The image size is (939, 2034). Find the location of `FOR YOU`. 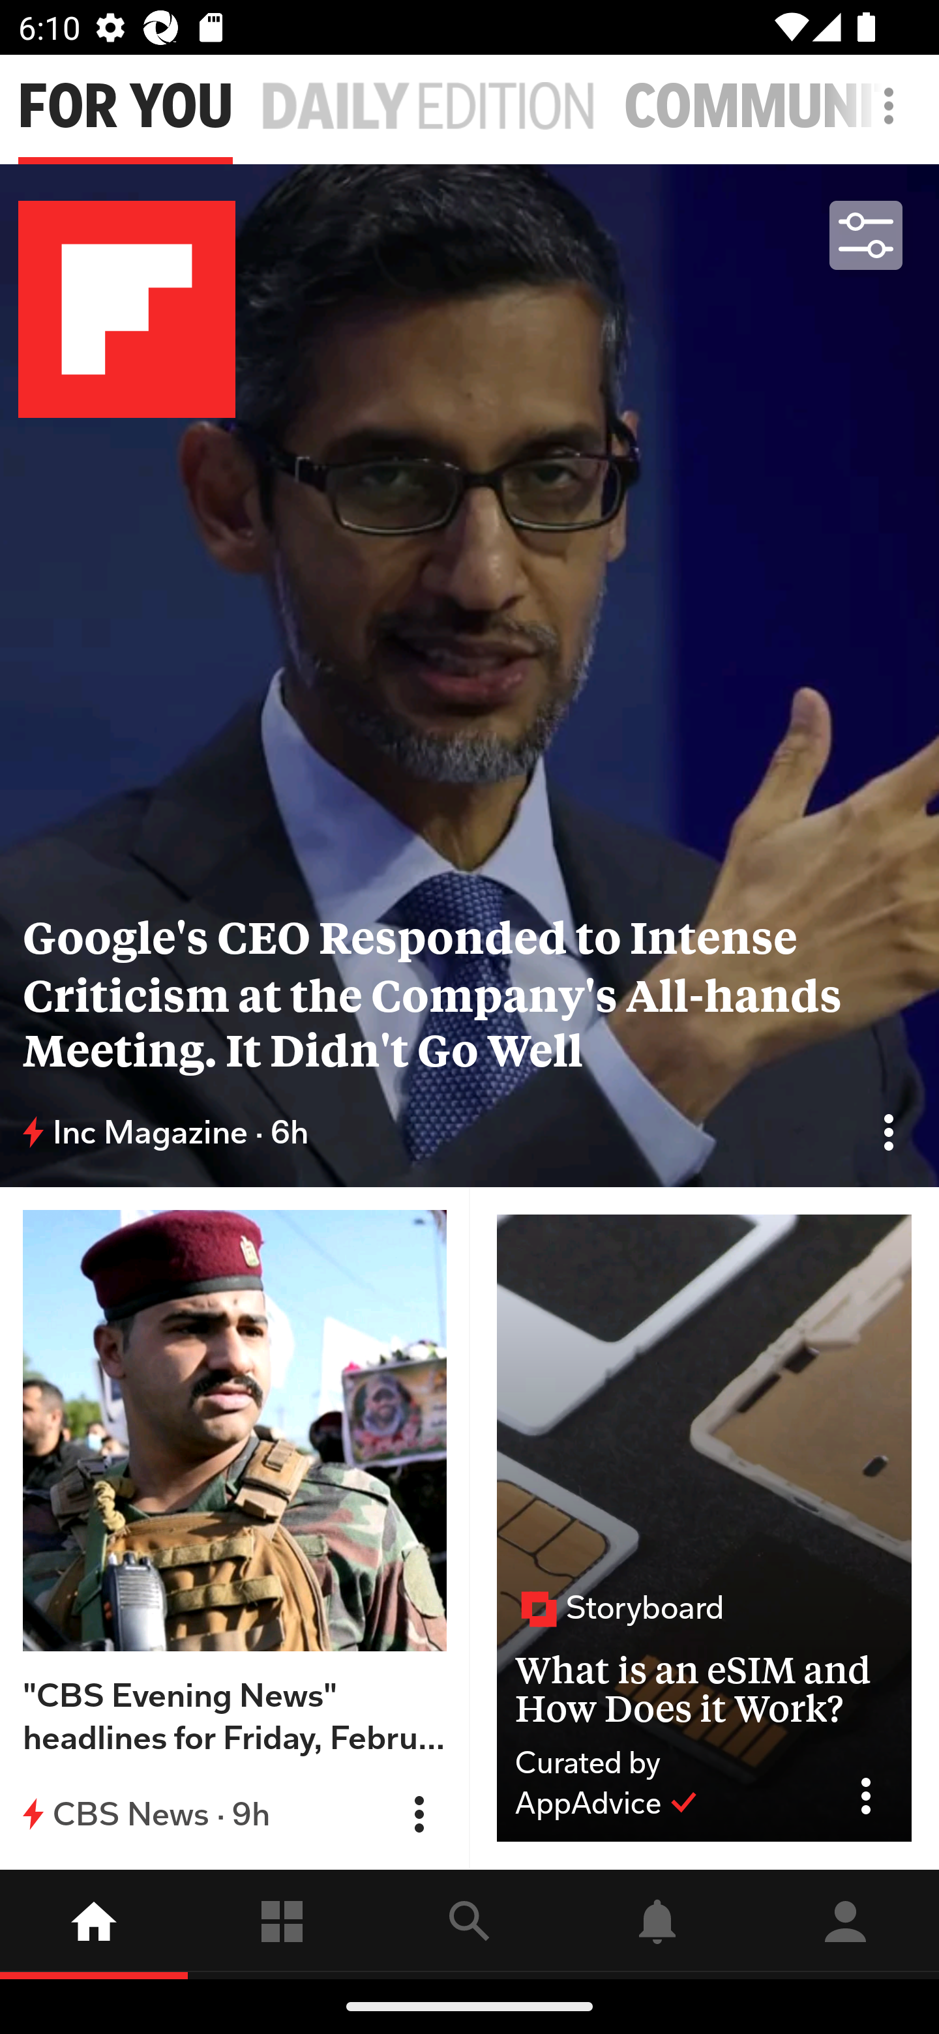

FOR YOU is located at coordinates (125, 107).